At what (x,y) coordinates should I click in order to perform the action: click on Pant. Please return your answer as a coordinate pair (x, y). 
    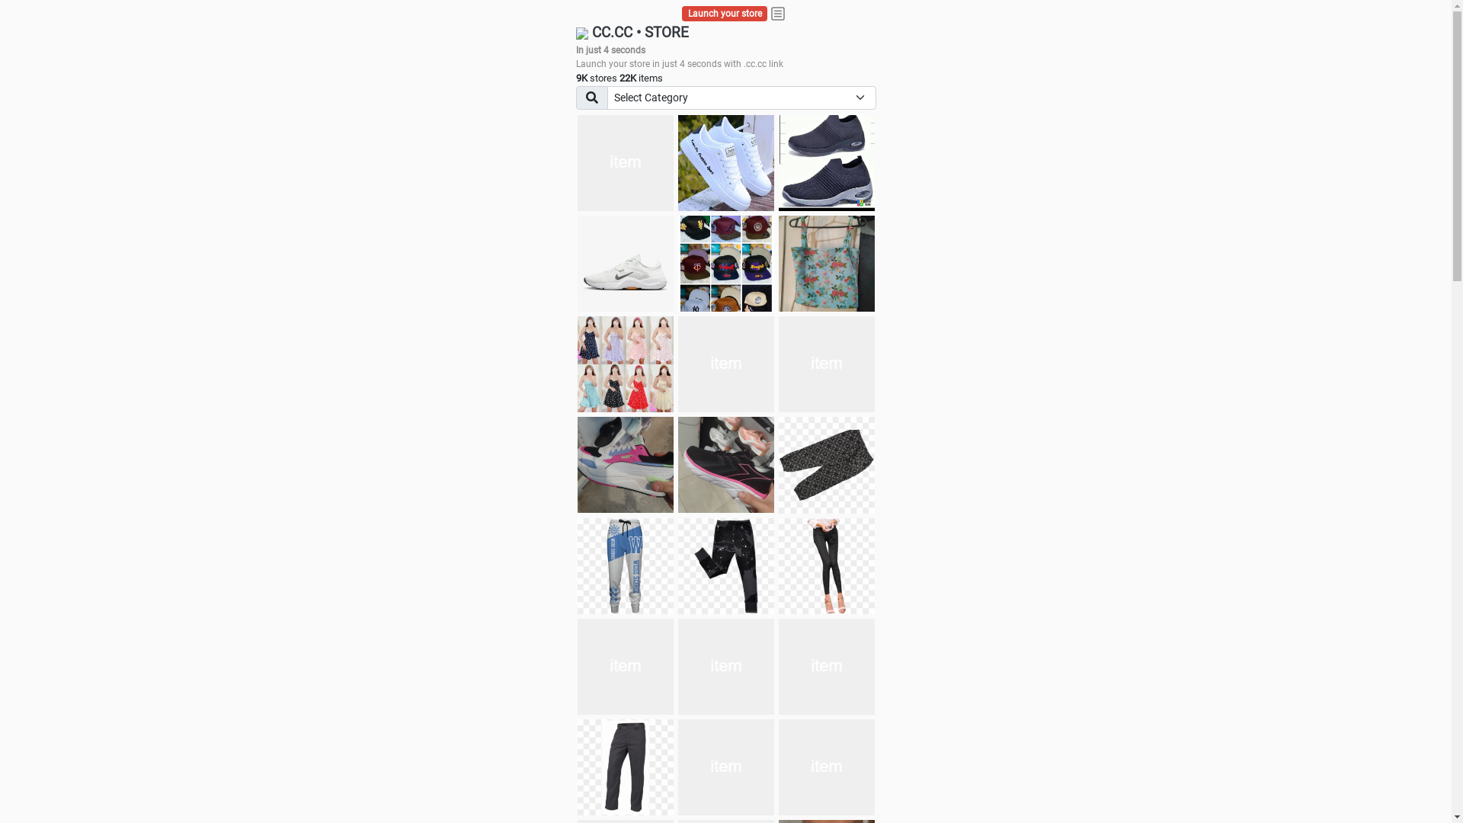
    Looking at the image, I should click on (726, 767).